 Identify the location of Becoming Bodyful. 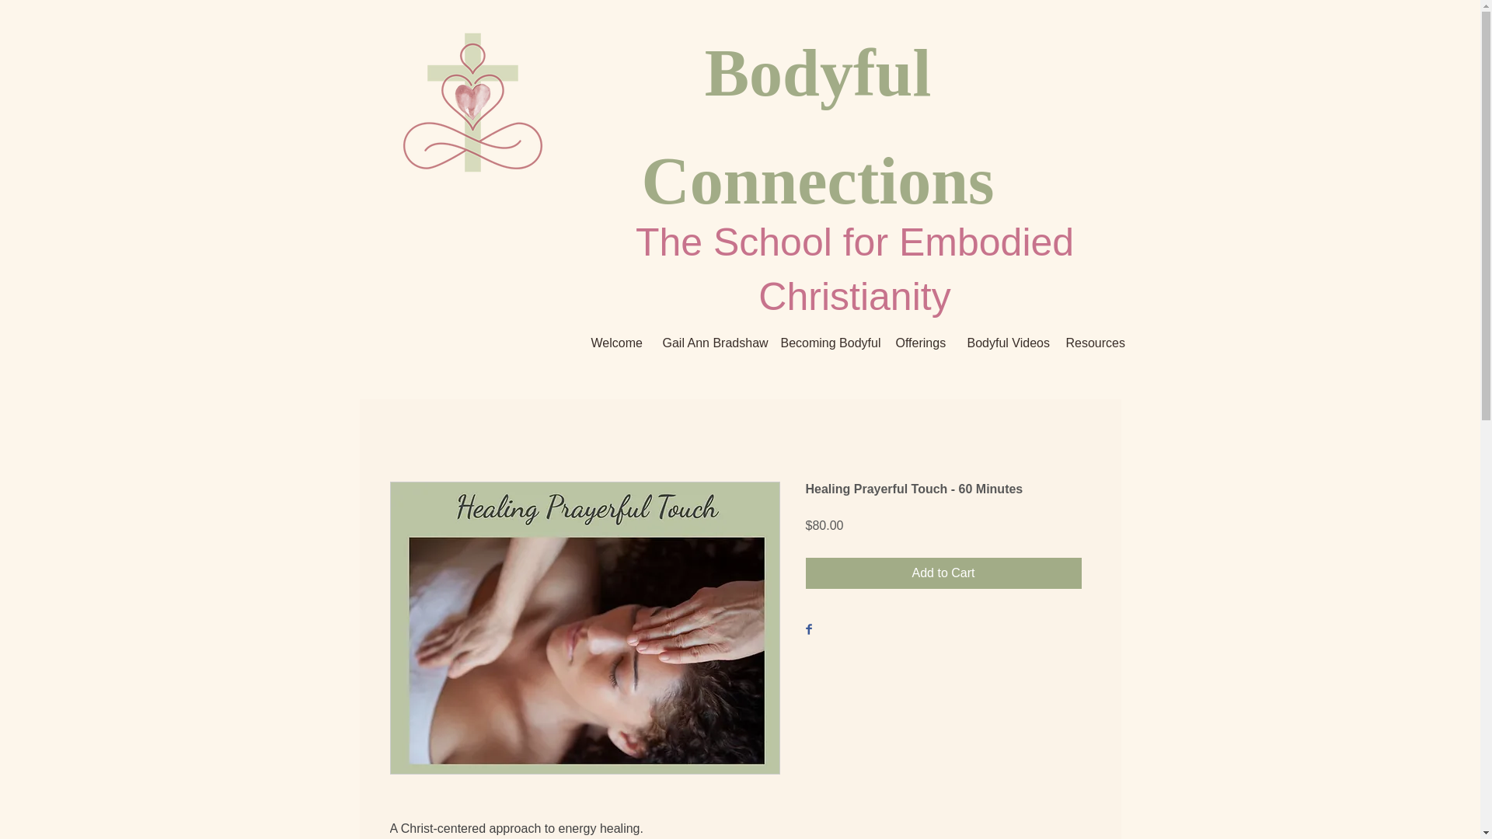
(827, 343).